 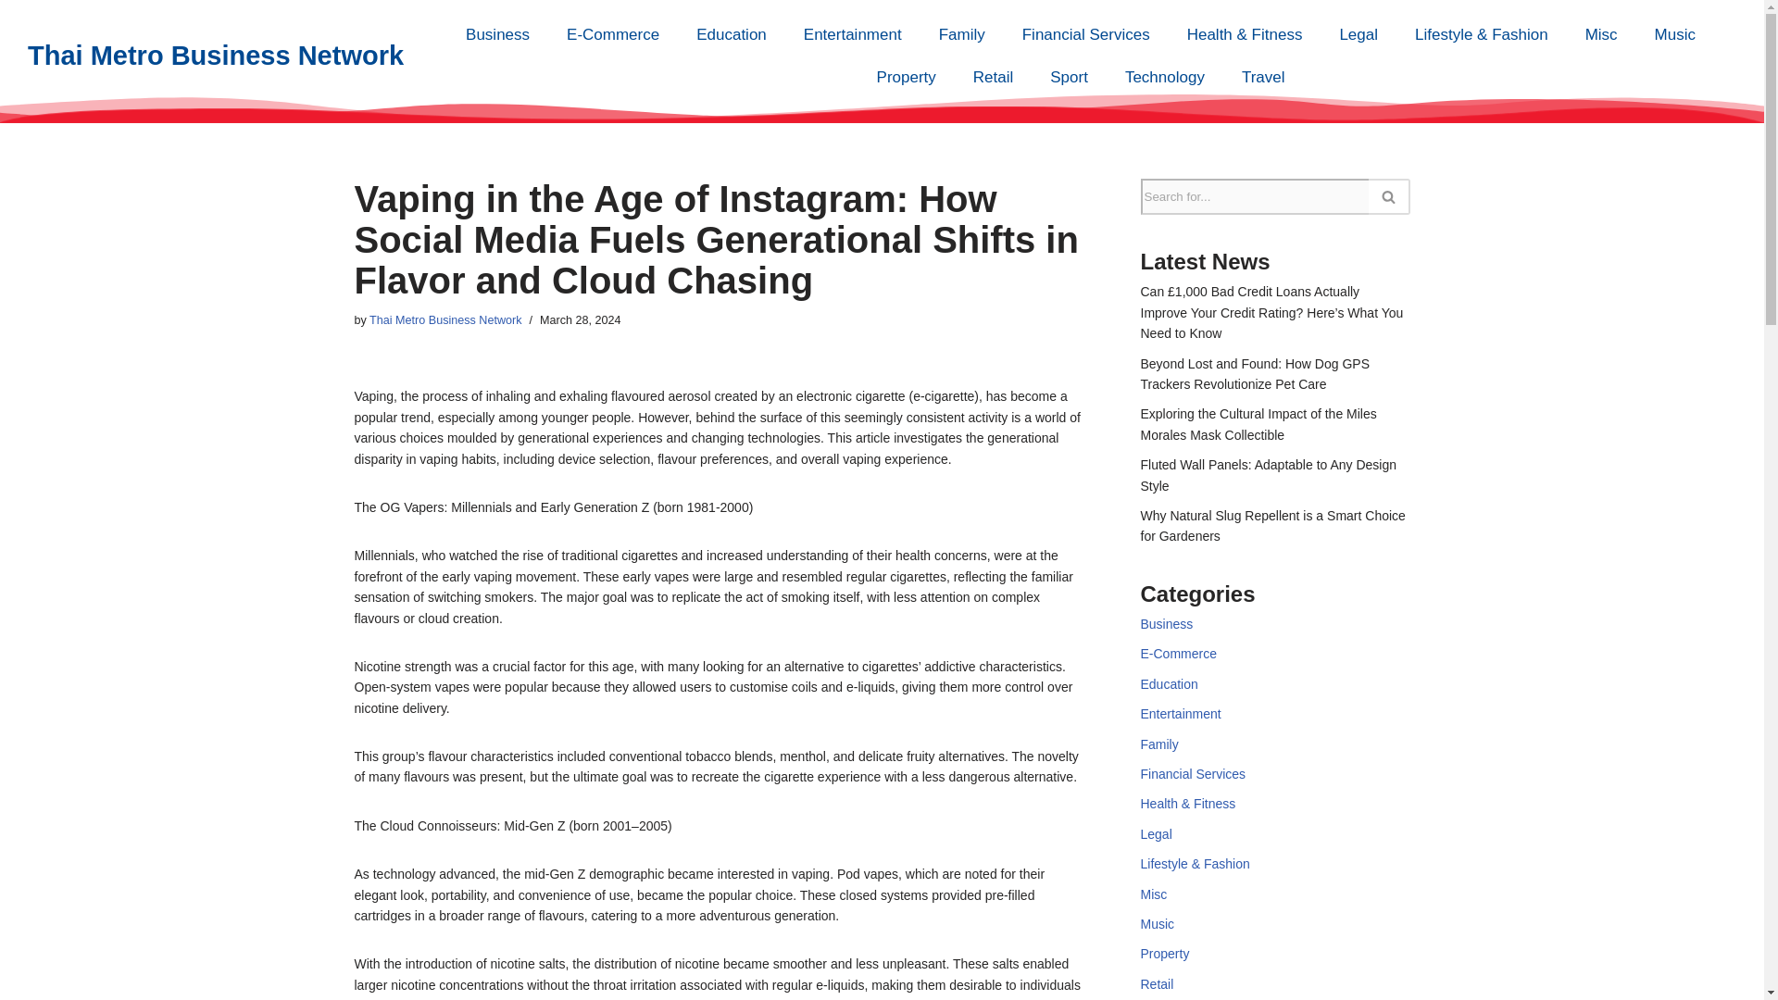 I want to click on Travel, so click(x=1263, y=77).